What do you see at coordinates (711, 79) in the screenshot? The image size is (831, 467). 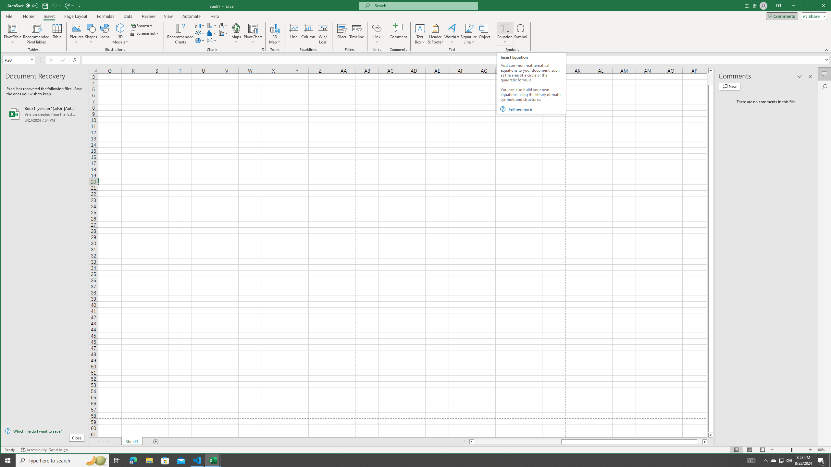 I see `Page up` at bounding box center [711, 79].